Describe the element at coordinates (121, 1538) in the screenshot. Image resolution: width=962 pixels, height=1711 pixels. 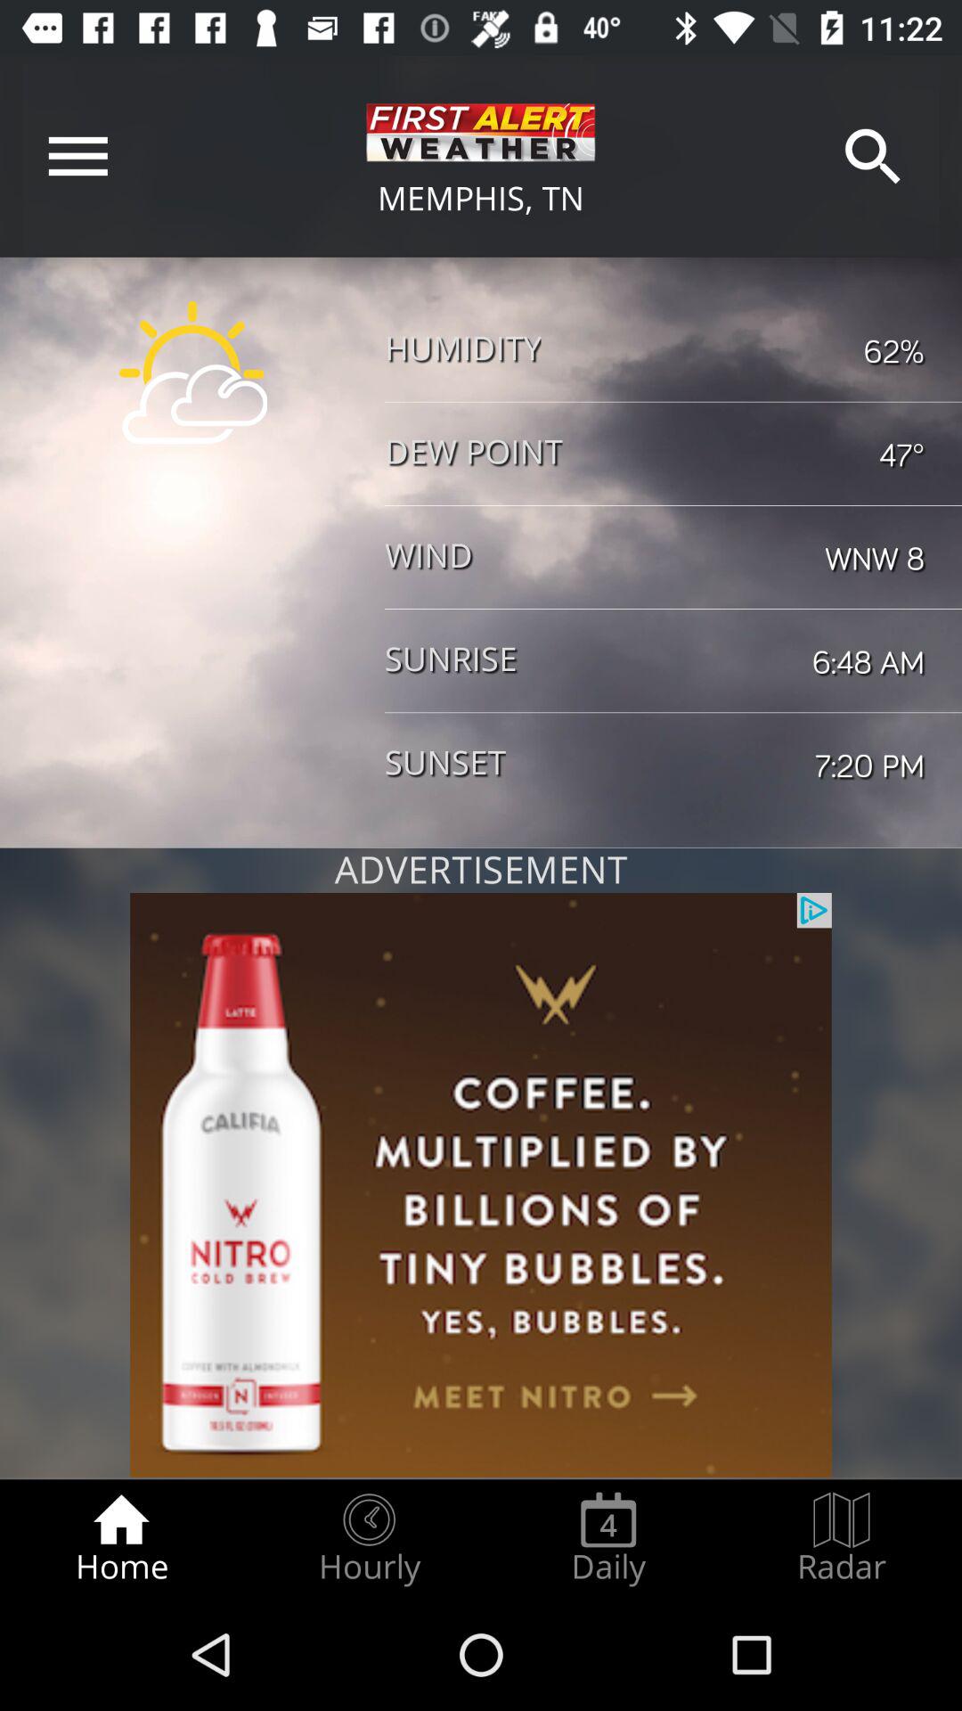
I see `select item next to hourly radio button` at that location.